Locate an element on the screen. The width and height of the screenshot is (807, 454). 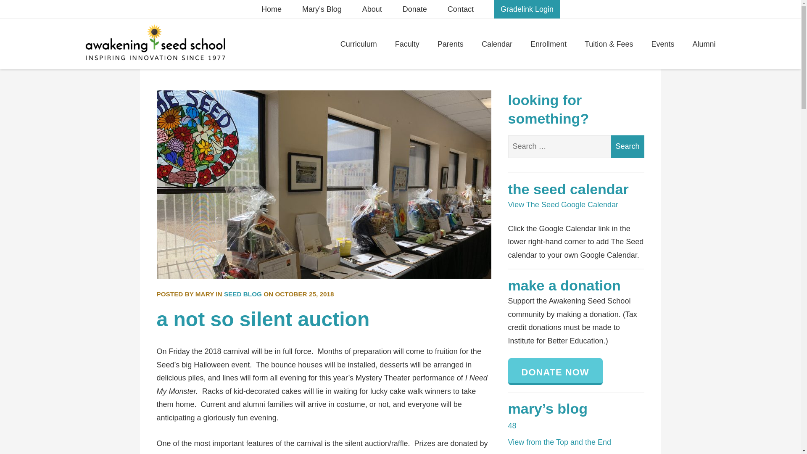
Donate is located at coordinates (414, 9).